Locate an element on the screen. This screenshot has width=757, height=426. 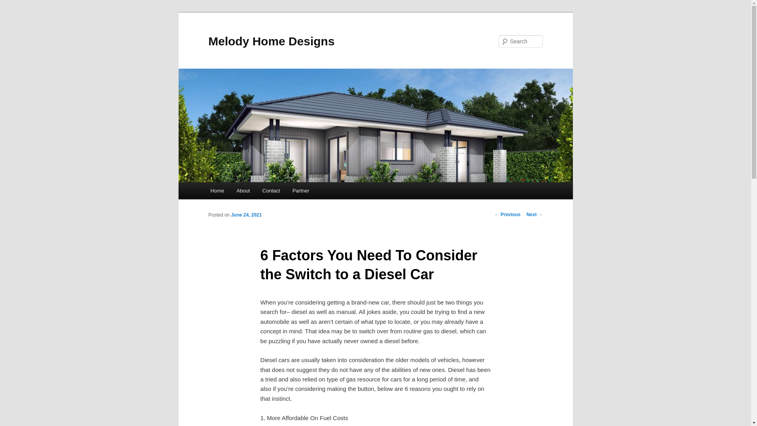
Partner is located at coordinates (301, 191).